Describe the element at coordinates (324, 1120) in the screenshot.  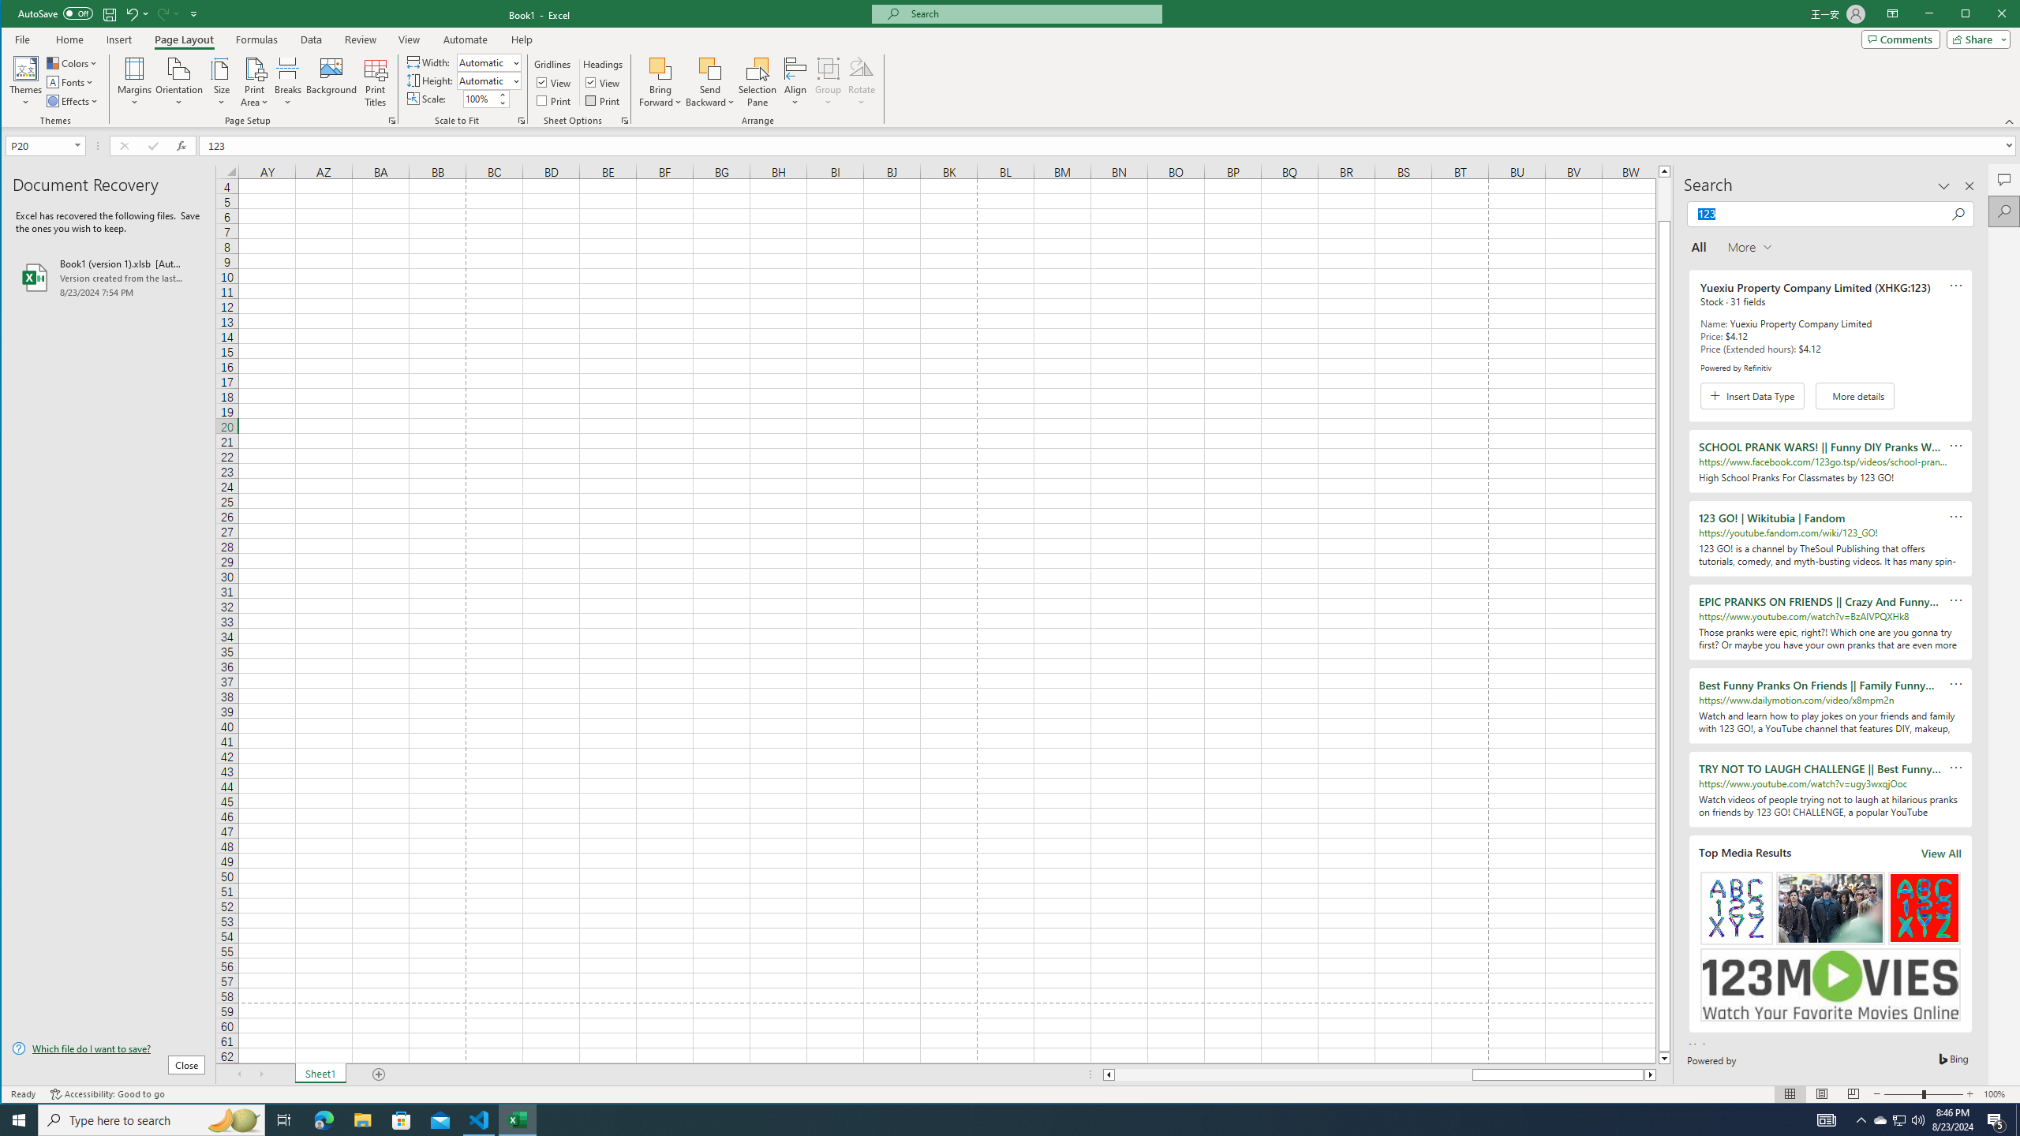
I see `Microsoft Edge` at that location.